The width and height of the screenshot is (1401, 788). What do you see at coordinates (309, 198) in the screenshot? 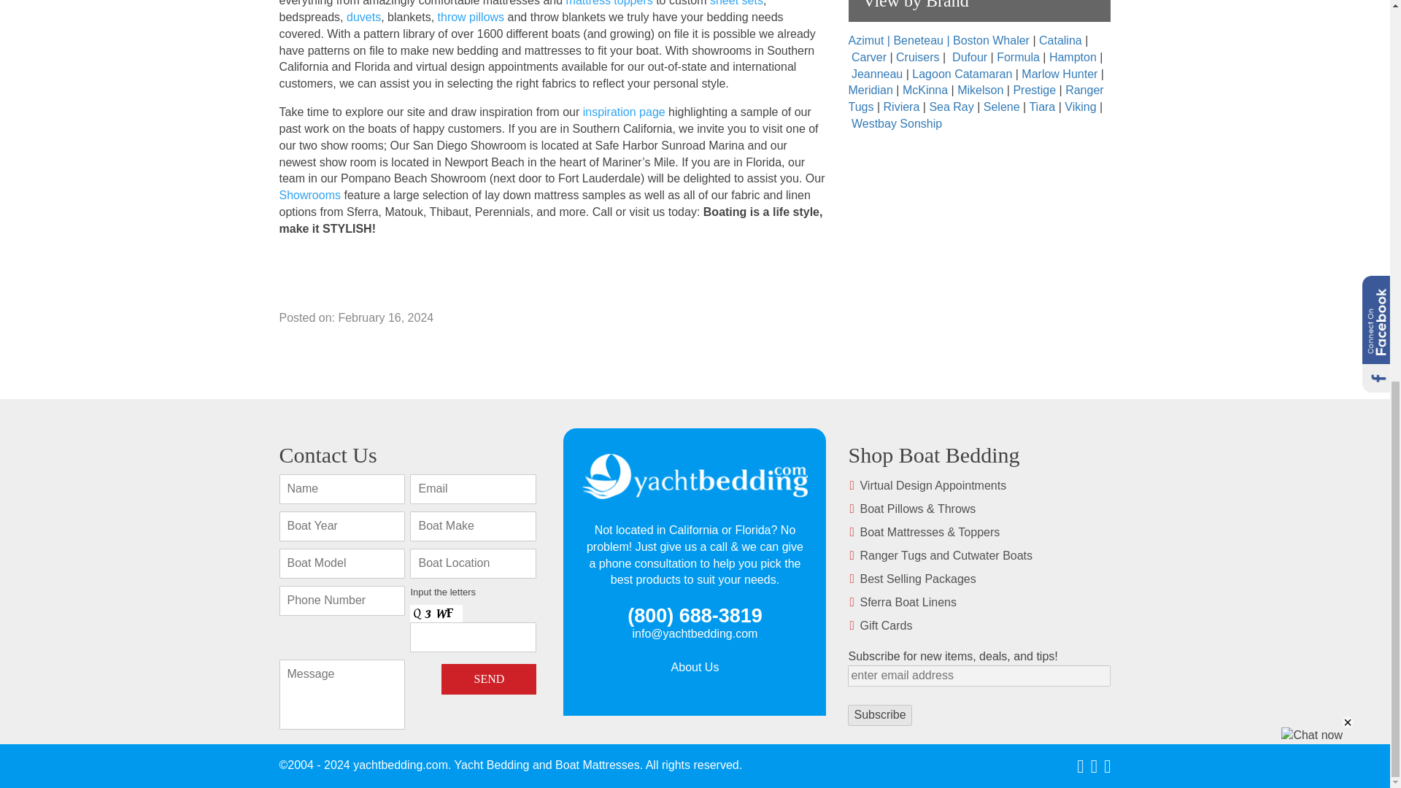
I see `Showrooms` at bounding box center [309, 198].